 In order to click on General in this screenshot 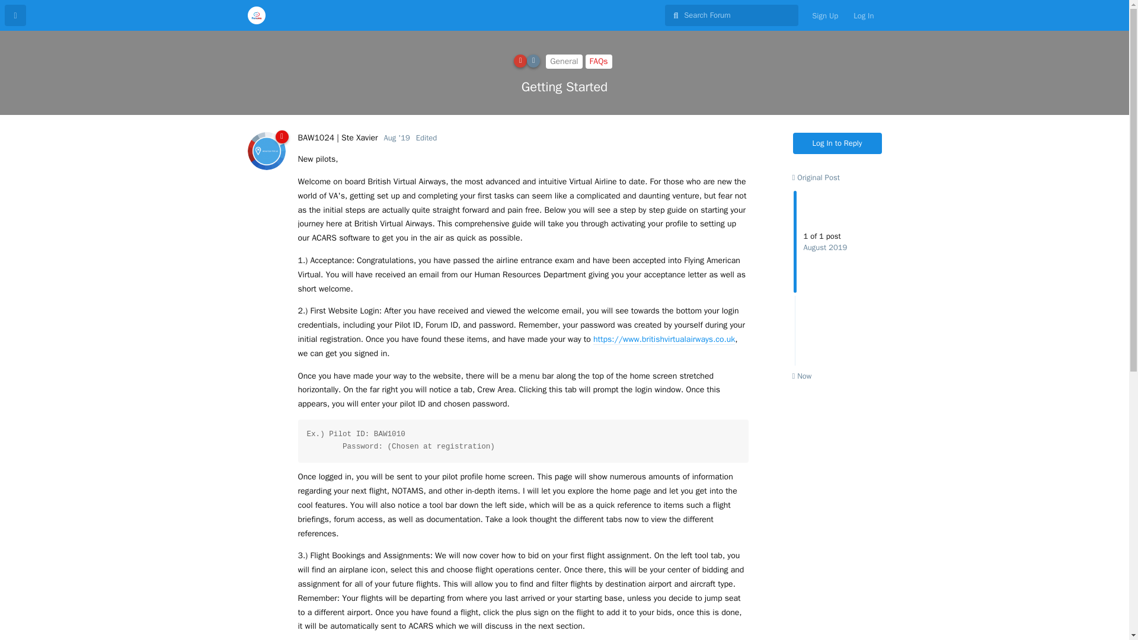, I will do `click(564, 61)`.